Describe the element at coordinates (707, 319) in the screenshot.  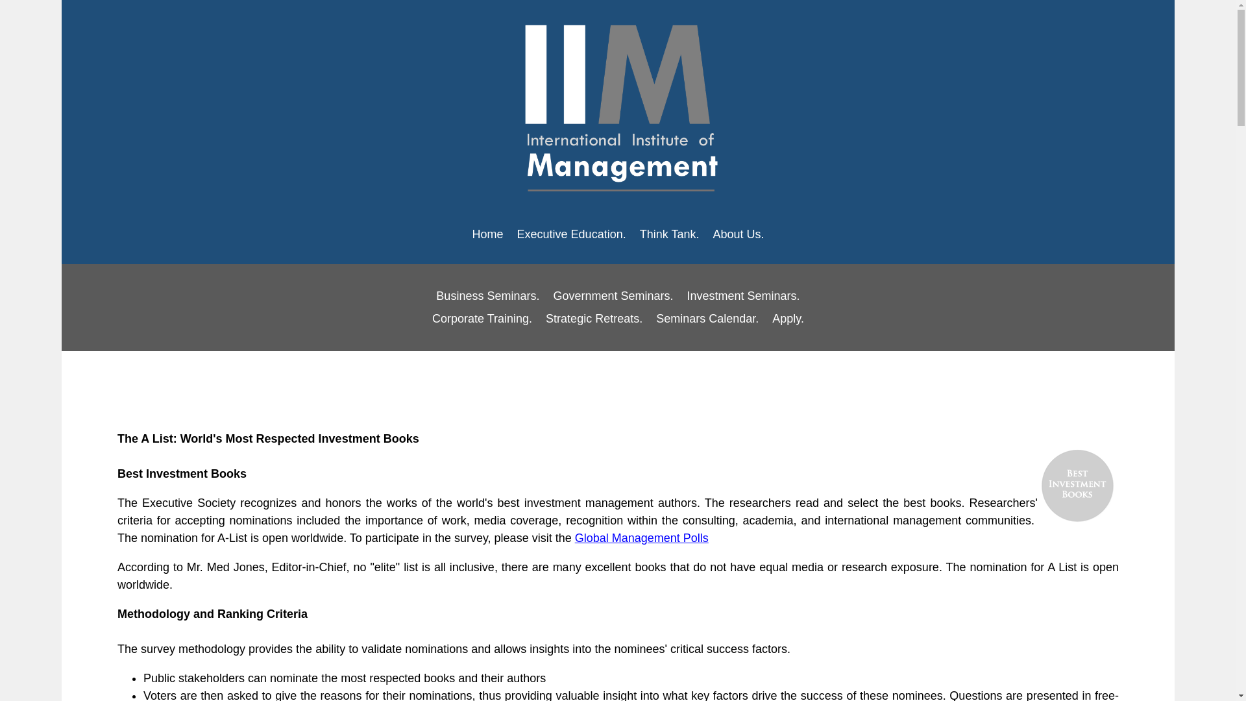
I see `Seminars Calendar.` at that location.